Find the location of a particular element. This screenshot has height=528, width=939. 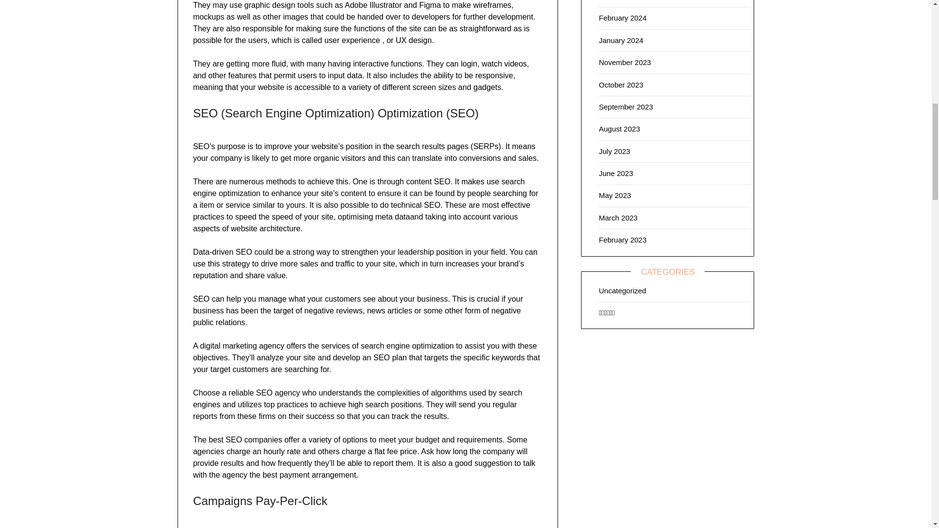

November 2023 is located at coordinates (625, 62).